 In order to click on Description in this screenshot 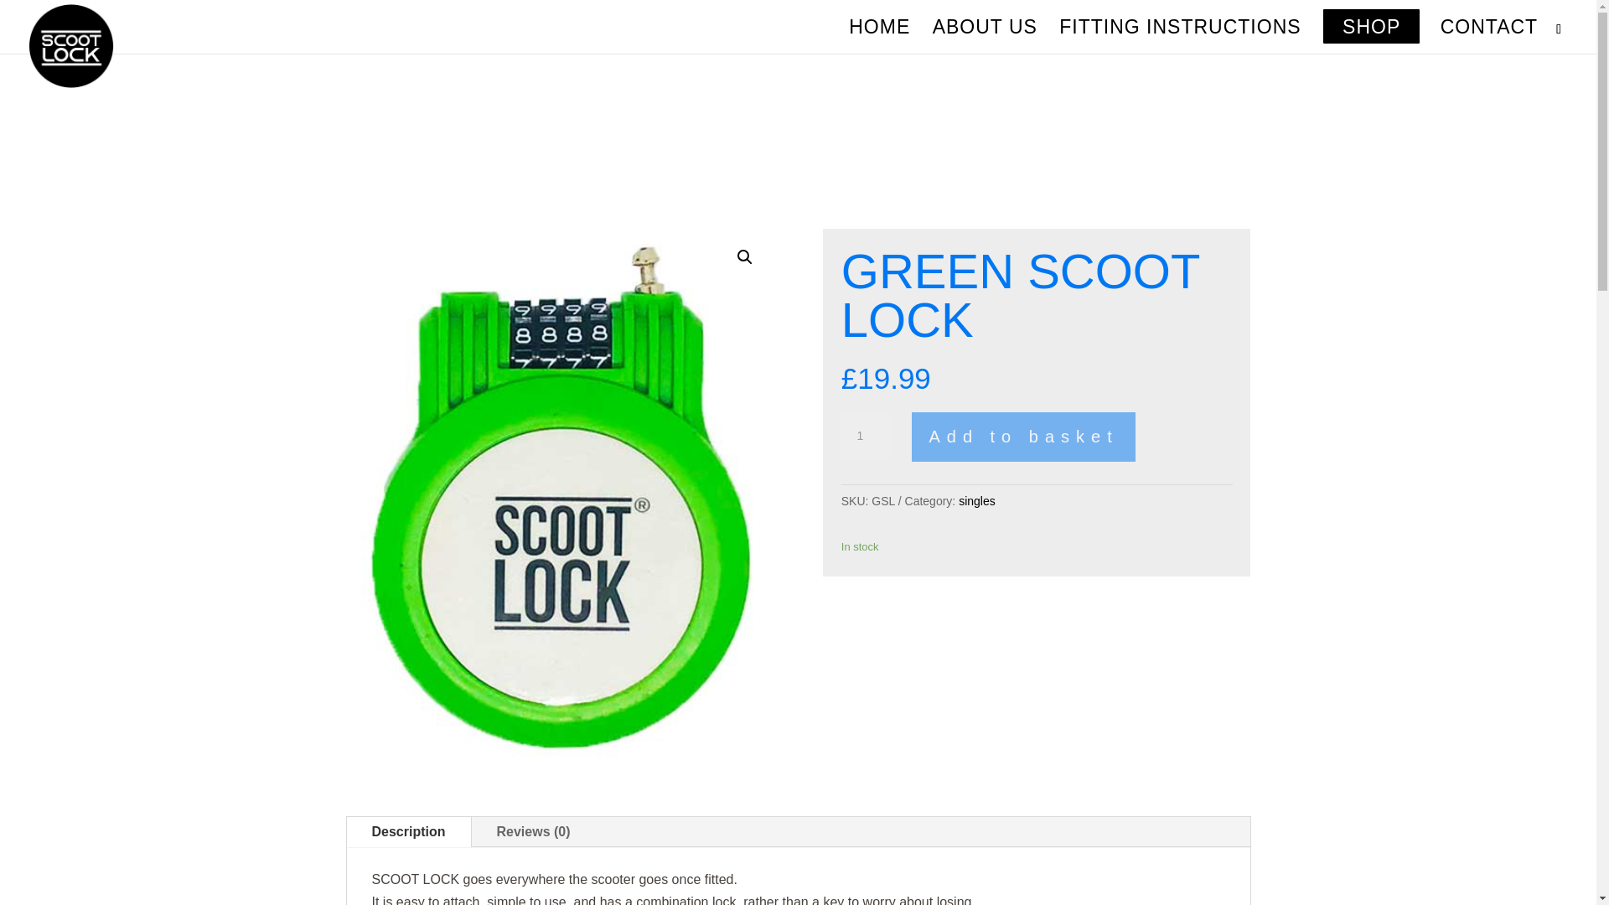, I will do `click(409, 831)`.